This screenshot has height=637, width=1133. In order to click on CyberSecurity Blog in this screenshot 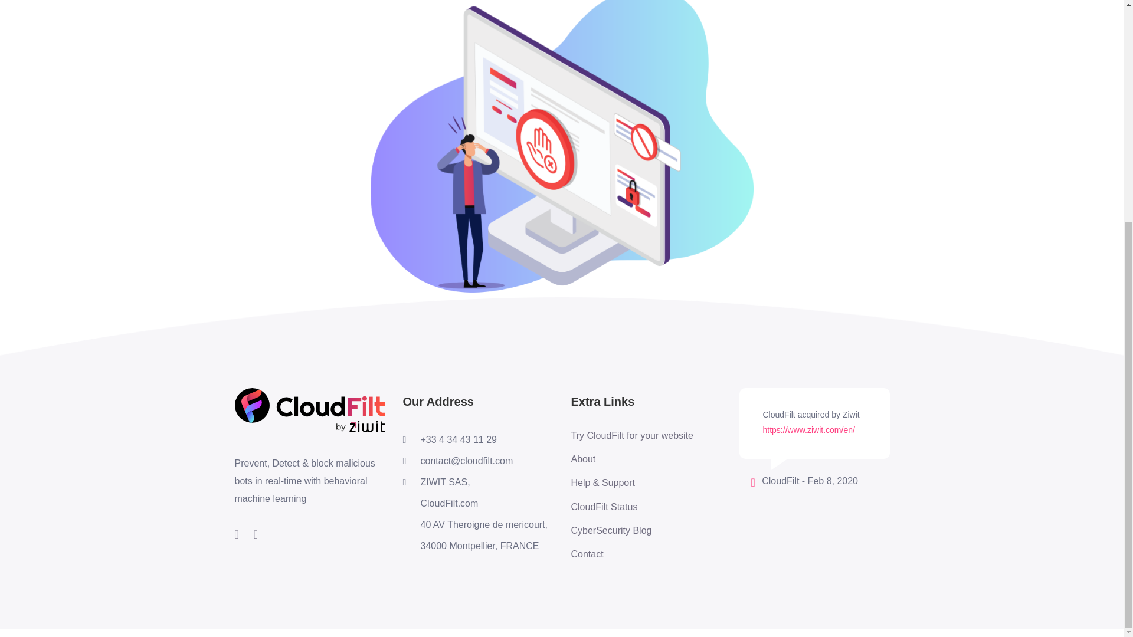, I will do `click(632, 531)`.